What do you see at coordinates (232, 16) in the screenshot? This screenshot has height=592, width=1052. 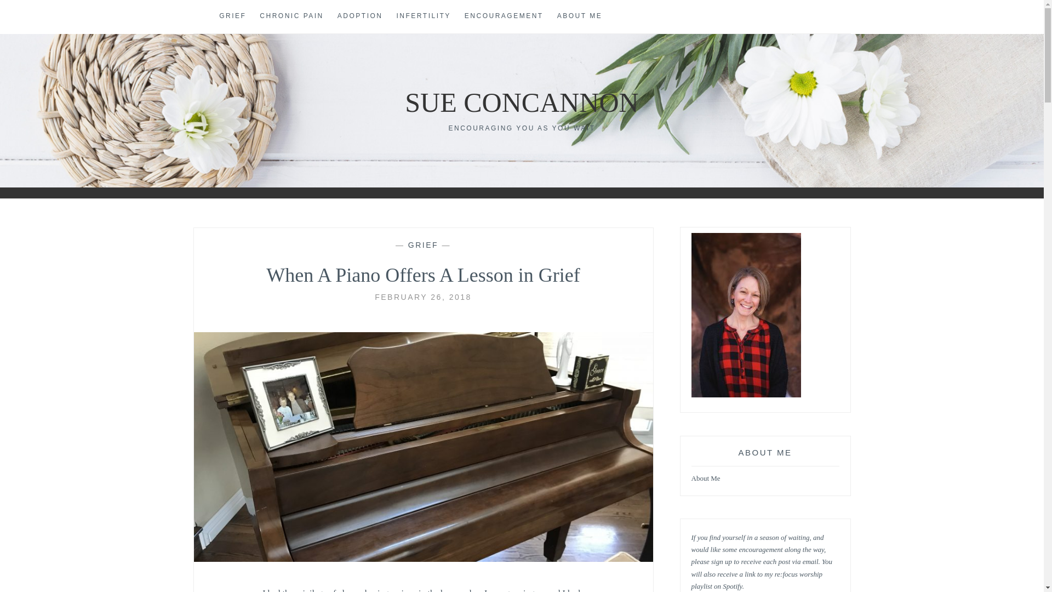 I see `GRIEF` at bounding box center [232, 16].